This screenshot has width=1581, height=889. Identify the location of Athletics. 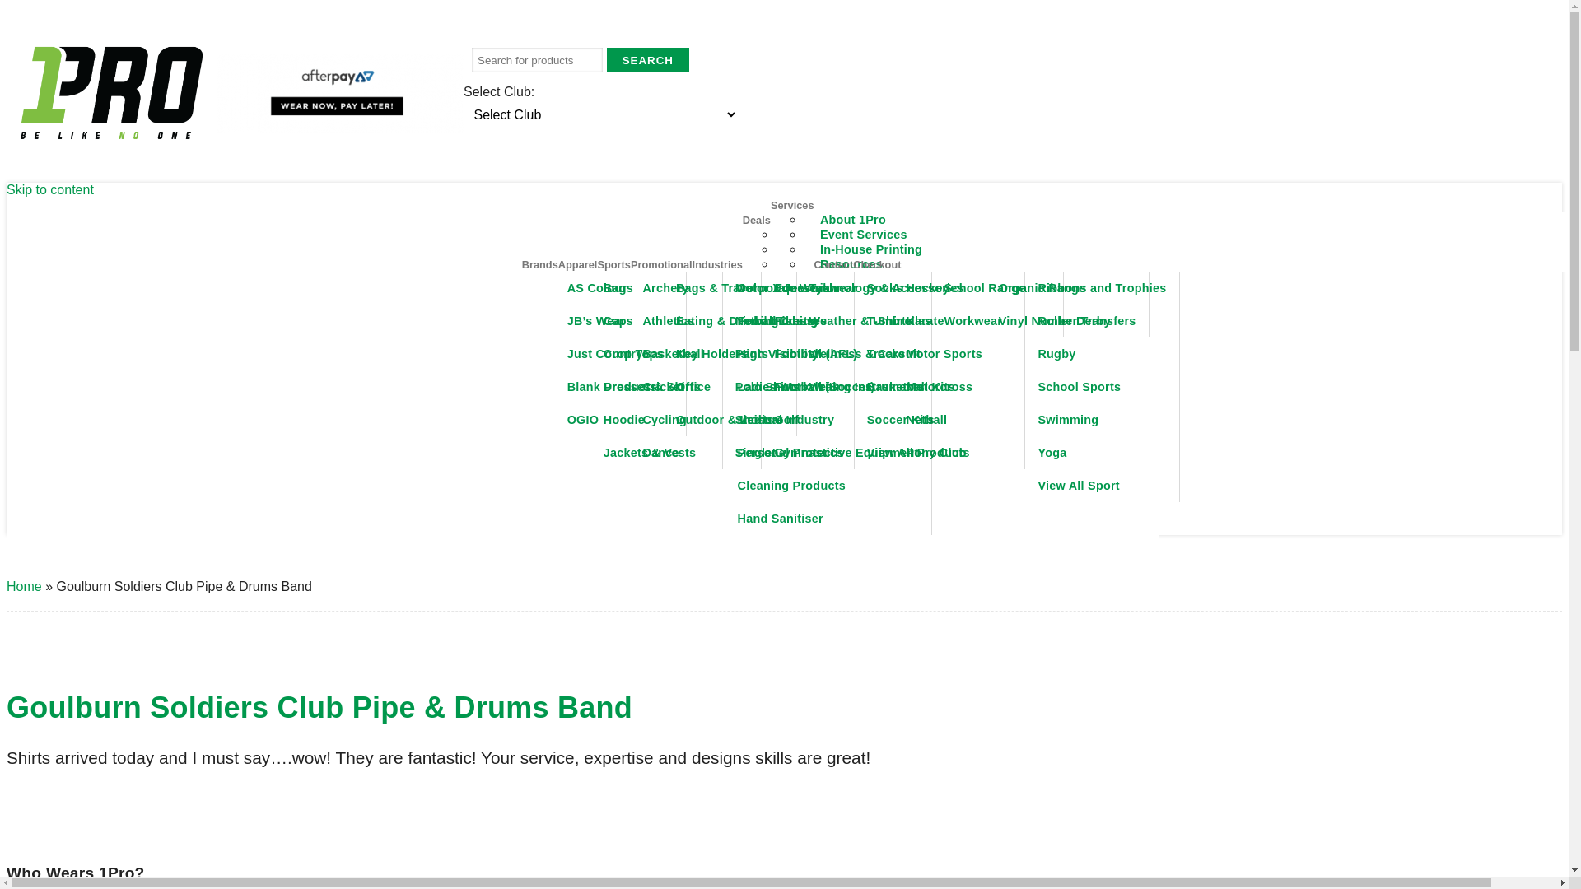
(695, 321).